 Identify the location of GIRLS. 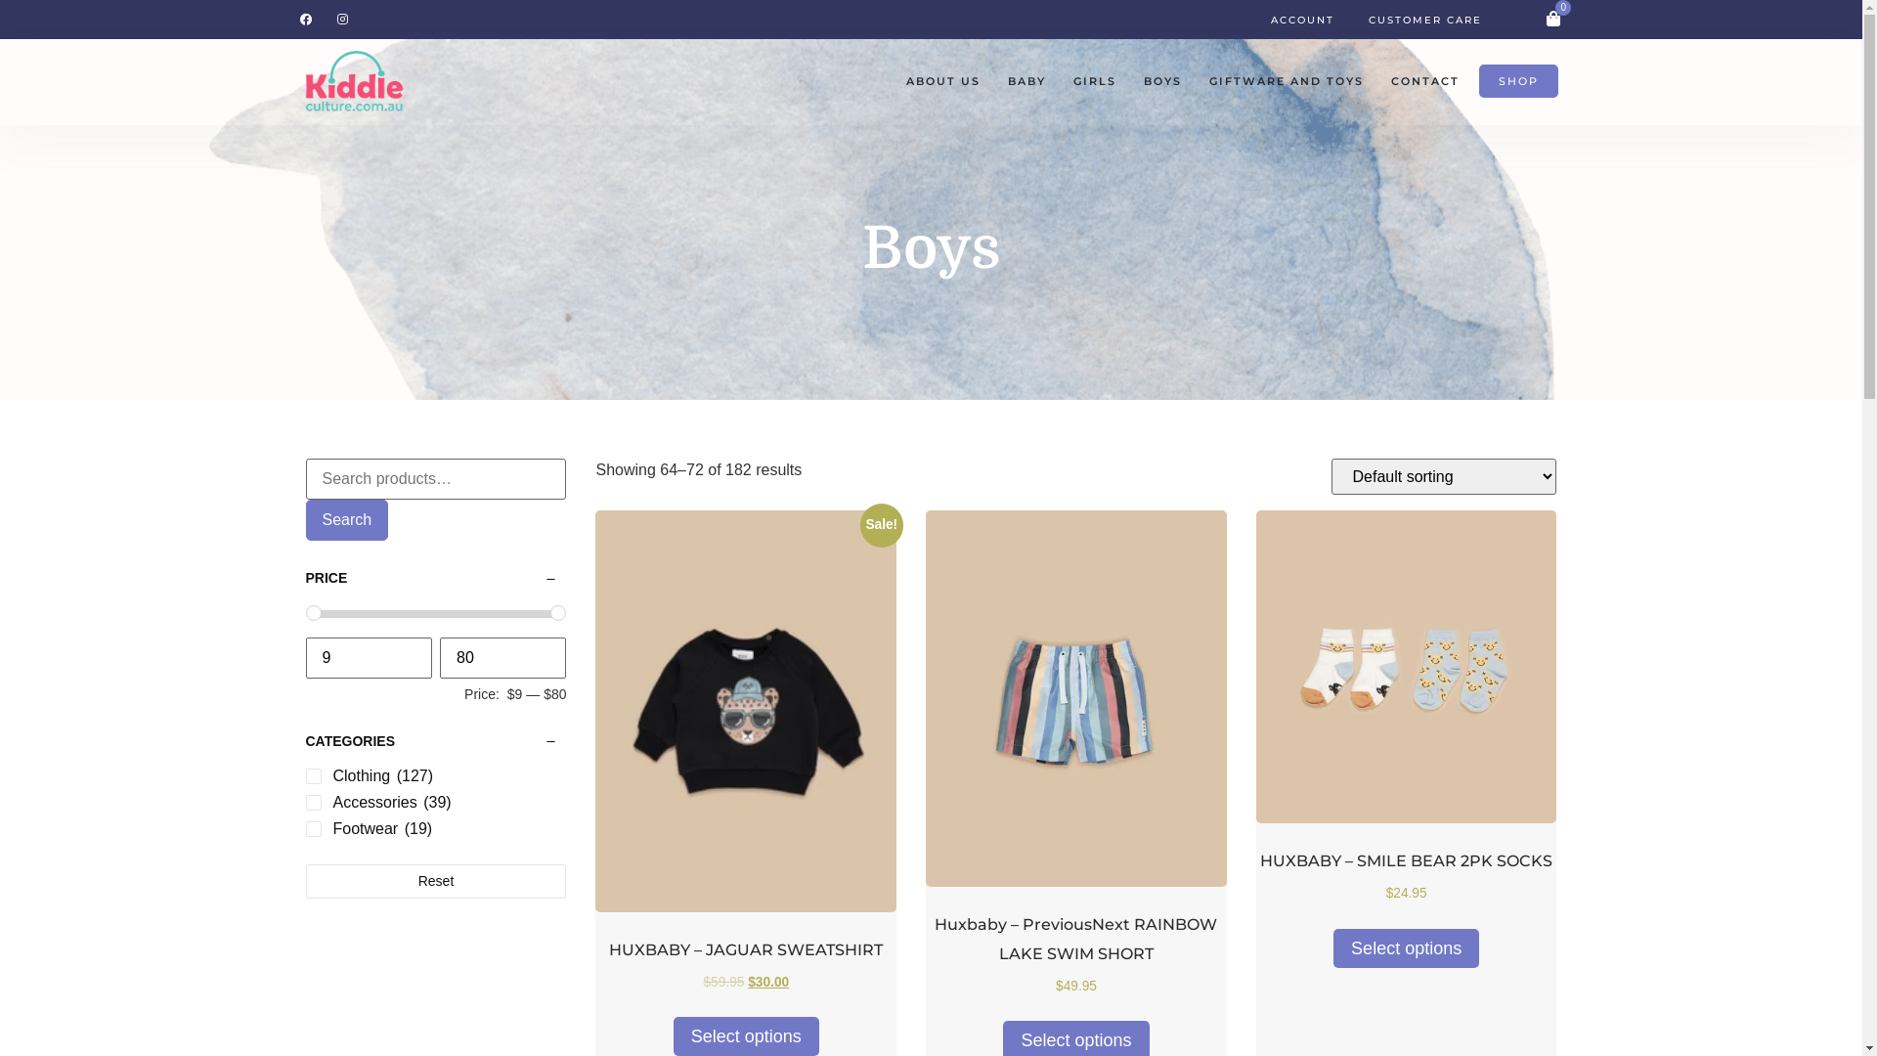
(1095, 81).